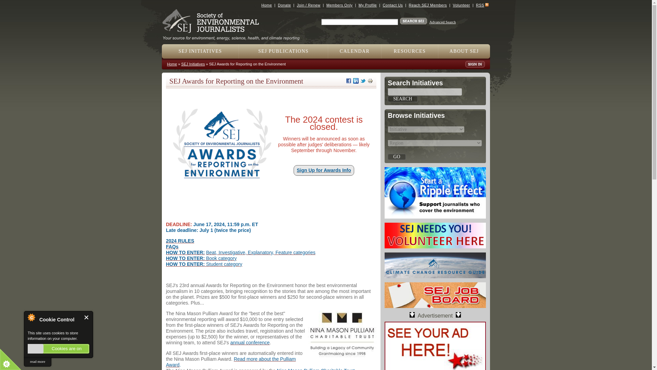 The width and height of the screenshot is (657, 370). I want to click on Enter the terms you wish to search for., so click(359, 22).